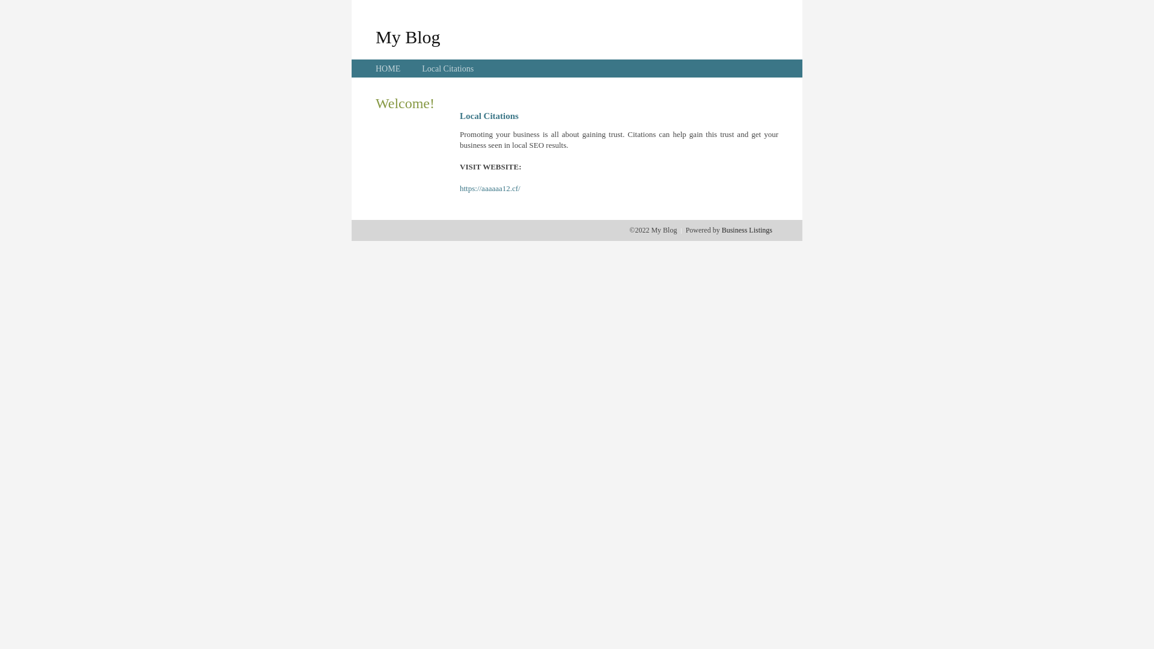 This screenshot has width=1154, height=649. What do you see at coordinates (747, 230) in the screenshot?
I see `Business Listings` at bounding box center [747, 230].